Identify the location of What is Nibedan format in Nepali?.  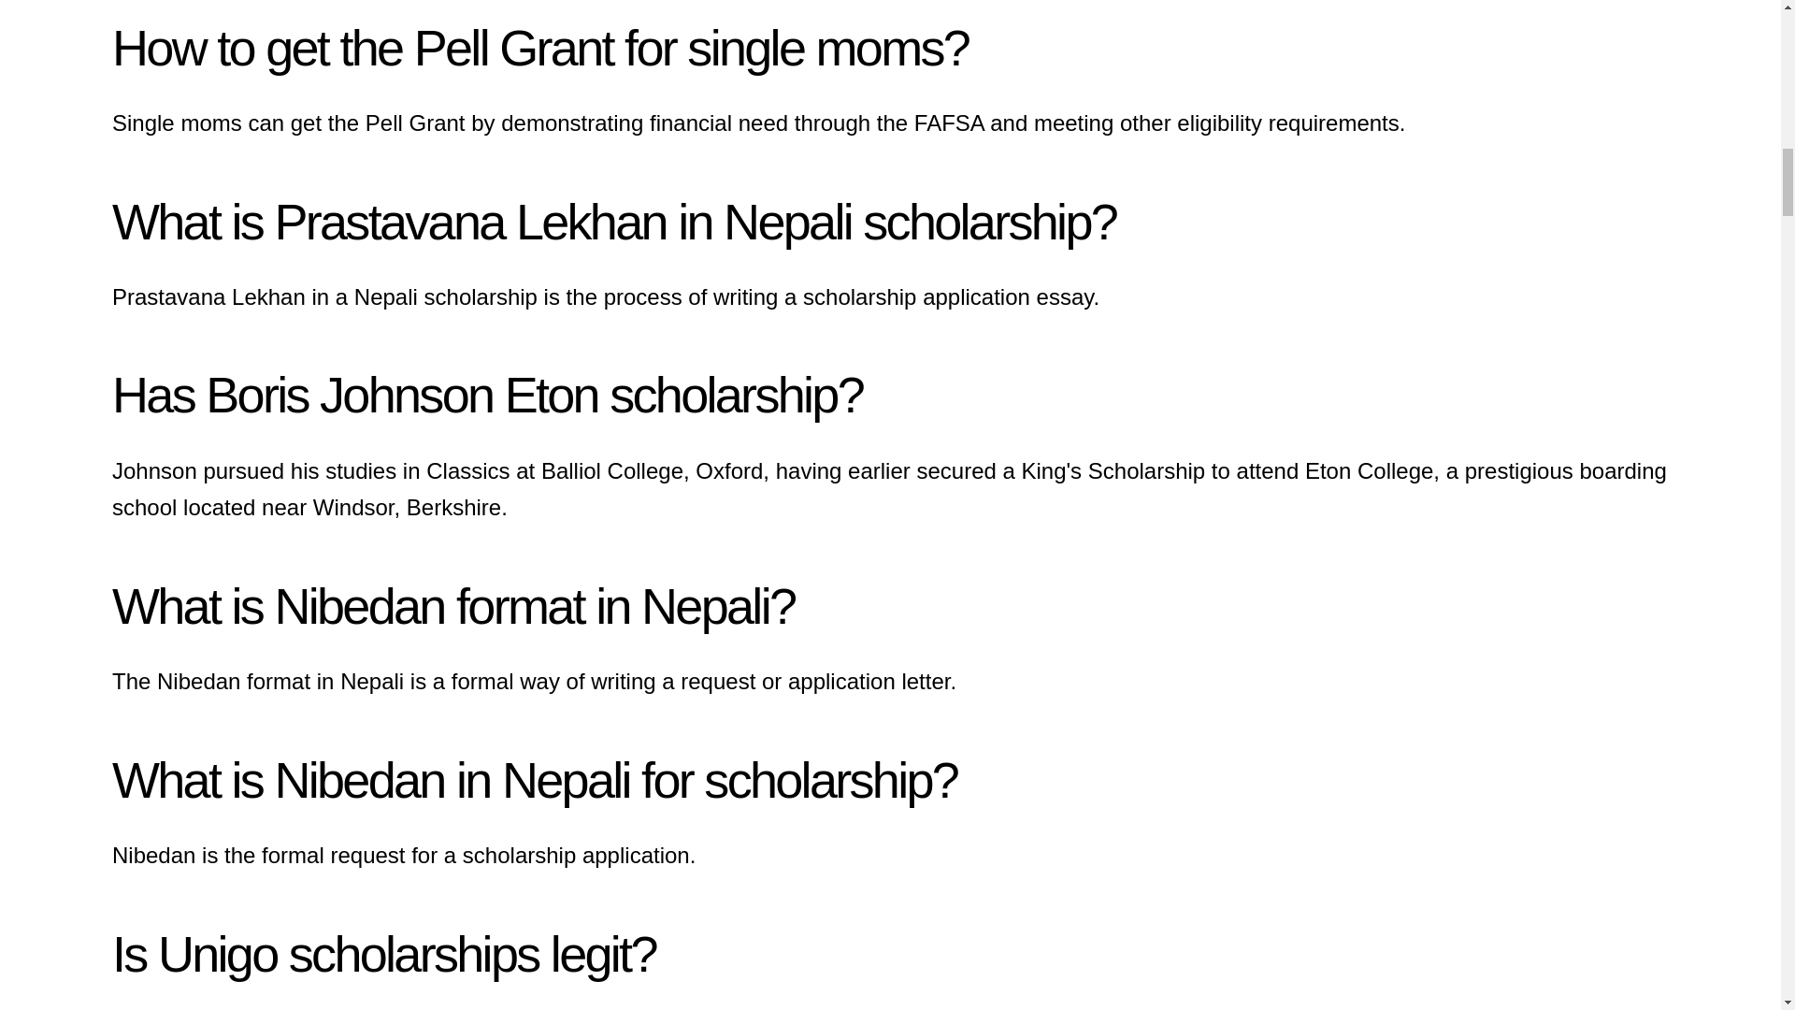
(452, 606).